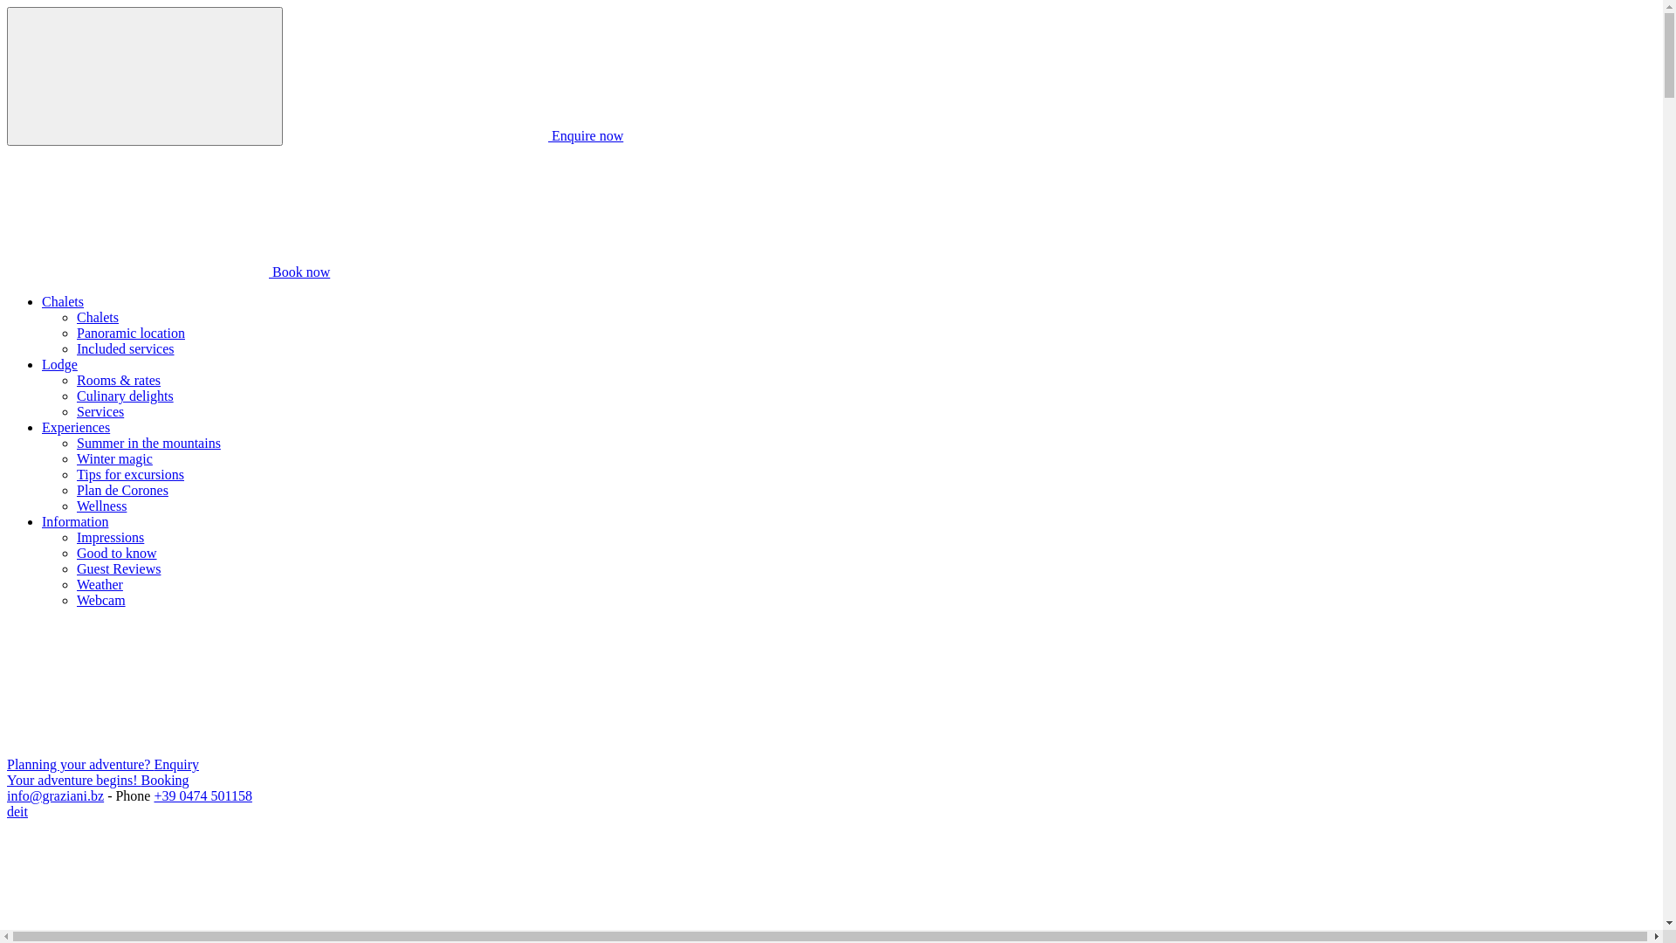  I want to click on Panoramic location, so click(131, 334).